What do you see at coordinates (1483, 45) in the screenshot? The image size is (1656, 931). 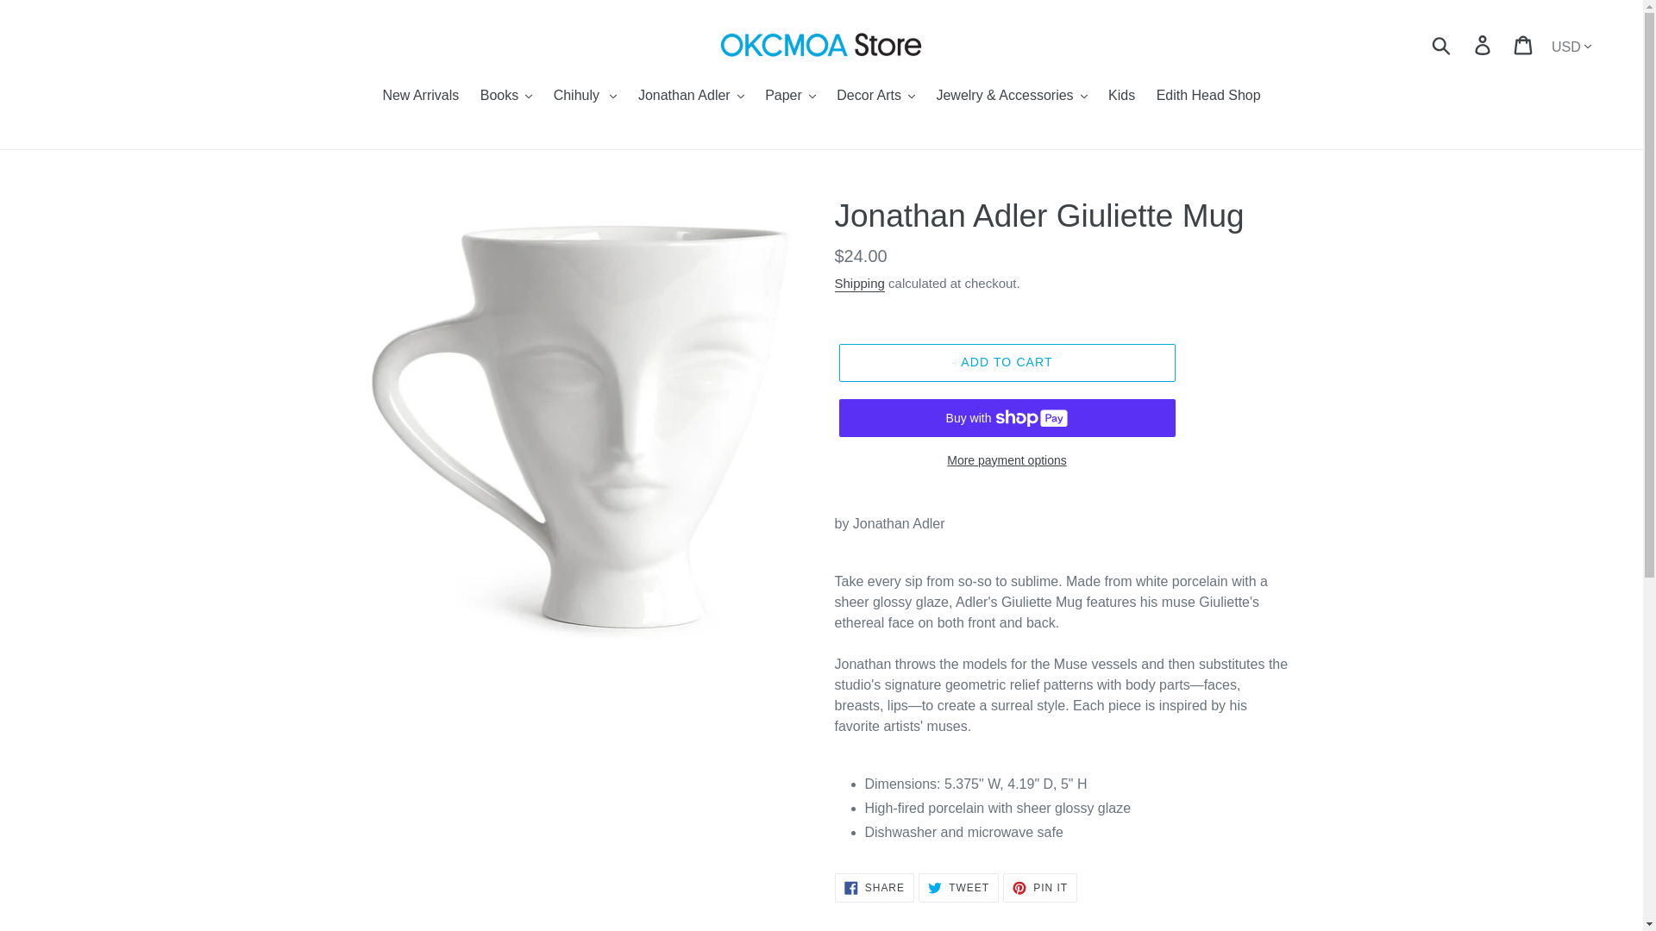 I see `Log in` at bounding box center [1483, 45].